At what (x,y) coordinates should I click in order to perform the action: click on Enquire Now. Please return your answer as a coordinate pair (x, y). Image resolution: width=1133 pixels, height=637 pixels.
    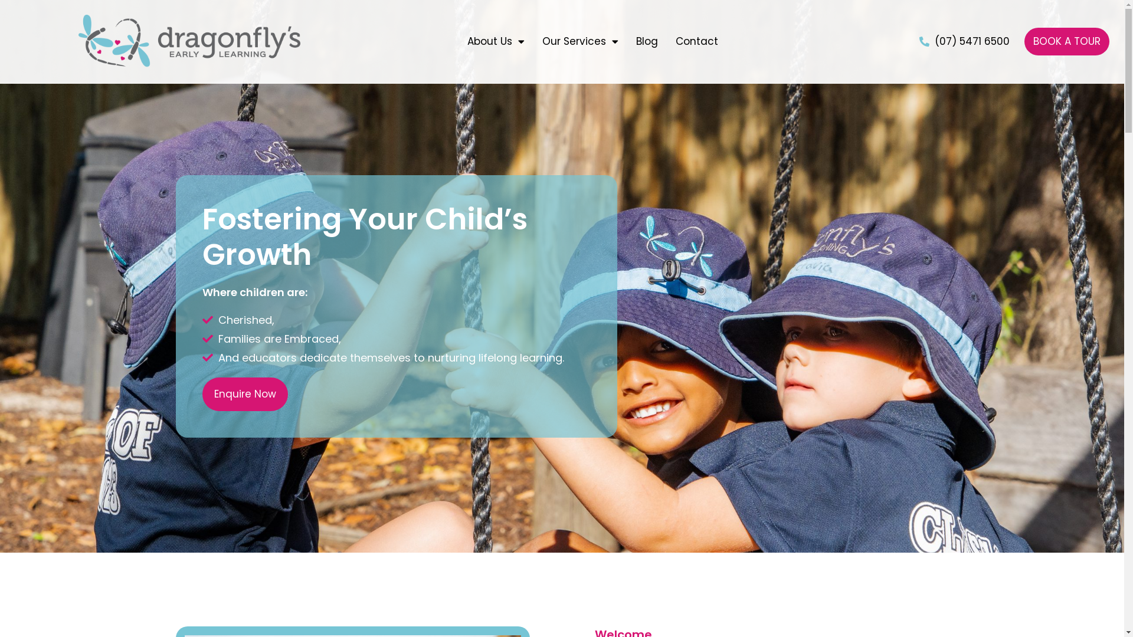
    Looking at the image, I should click on (244, 394).